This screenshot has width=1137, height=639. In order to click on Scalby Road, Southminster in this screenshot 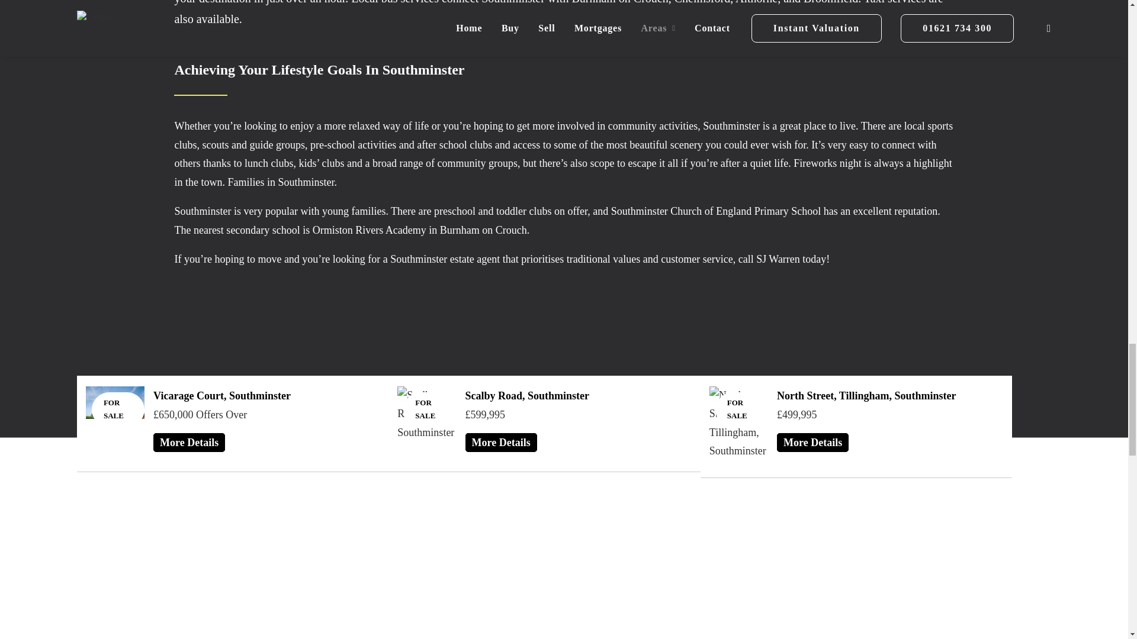, I will do `click(527, 395)`.